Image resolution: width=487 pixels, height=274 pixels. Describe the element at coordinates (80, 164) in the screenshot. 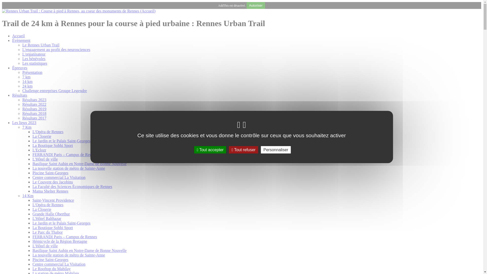

I see `Basilique Saint Aubin en Notre-Dame de Bonne Nouvelle` at that location.